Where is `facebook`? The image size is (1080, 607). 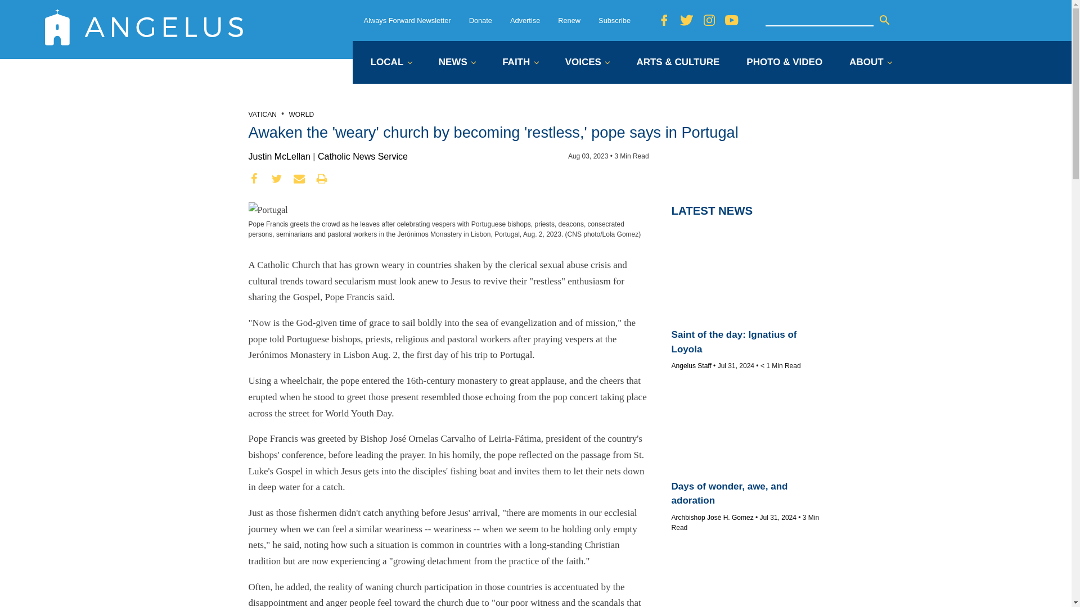
facebook is located at coordinates (254, 179).